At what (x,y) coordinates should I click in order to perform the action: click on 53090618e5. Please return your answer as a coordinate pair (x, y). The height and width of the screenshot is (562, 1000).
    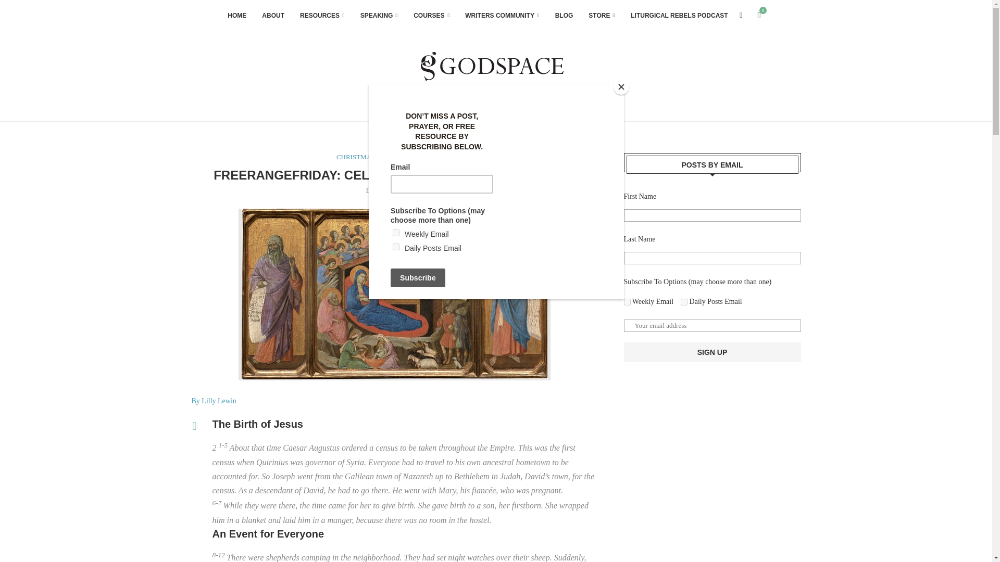
    Looking at the image, I should click on (684, 302).